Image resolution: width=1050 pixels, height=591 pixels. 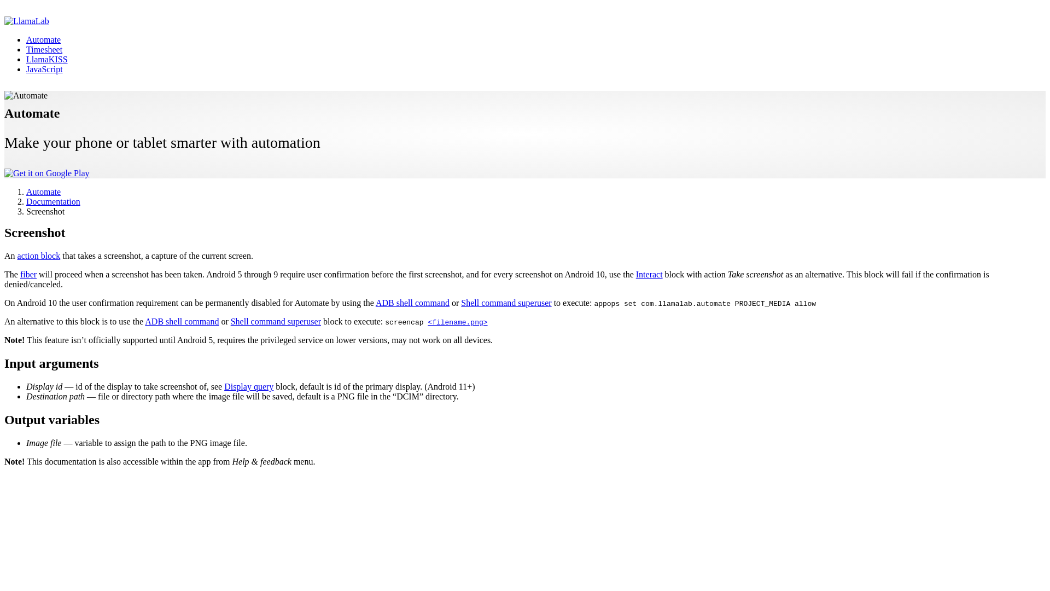 I want to click on Documentation, so click(x=54, y=201).